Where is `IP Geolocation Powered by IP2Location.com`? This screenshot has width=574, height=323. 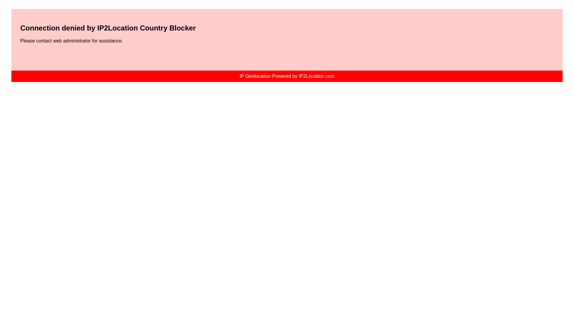 IP Geolocation Powered by IP2Location.com is located at coordinates (286, 76).